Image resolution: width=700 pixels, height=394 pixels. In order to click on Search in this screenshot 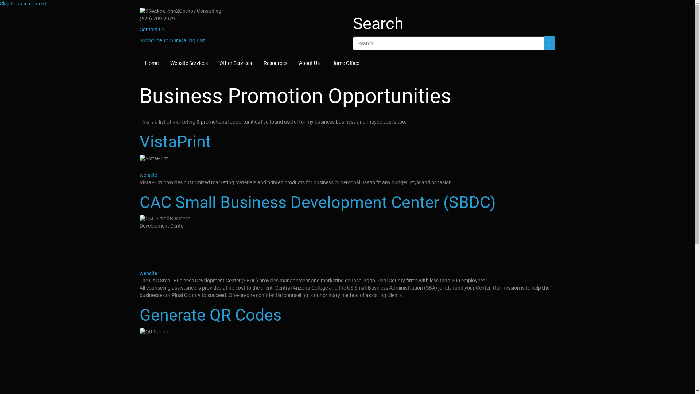, I will do `click(549, 43)`.